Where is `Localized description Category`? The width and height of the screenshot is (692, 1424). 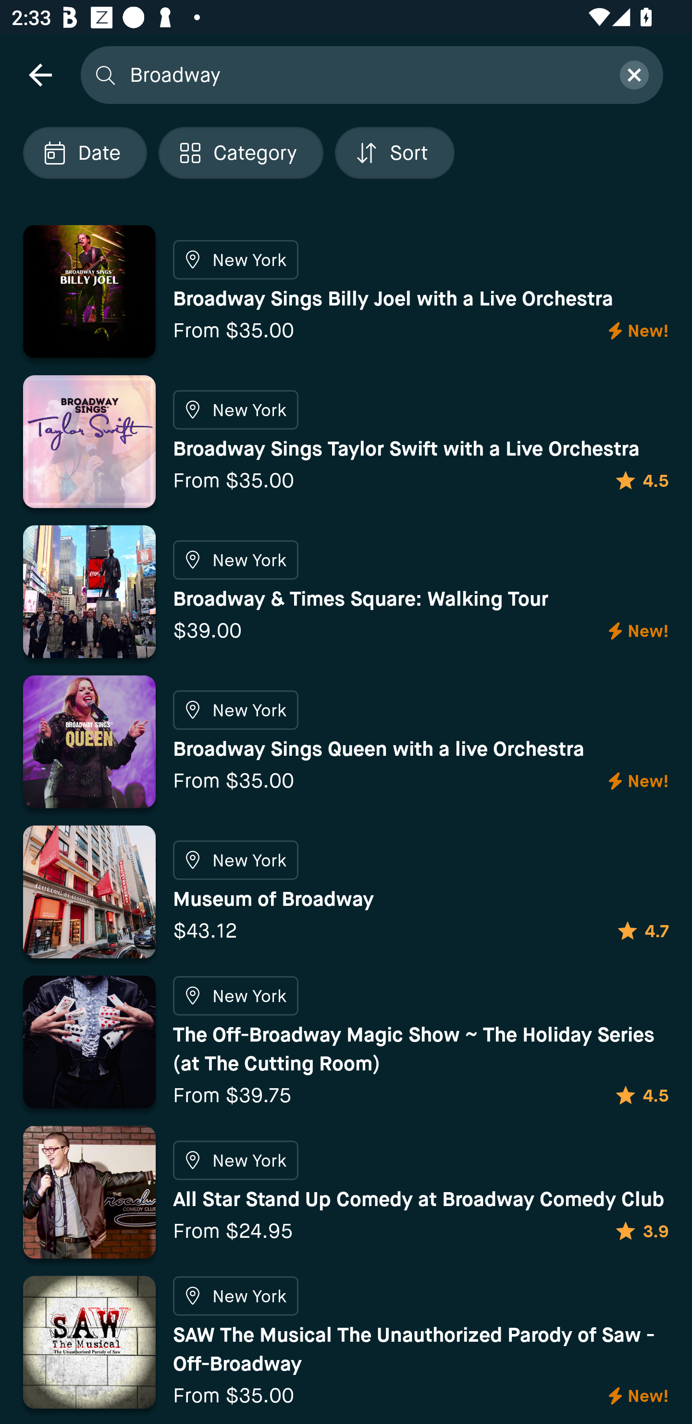
Localized description Category is located at coordinates (240, 153).